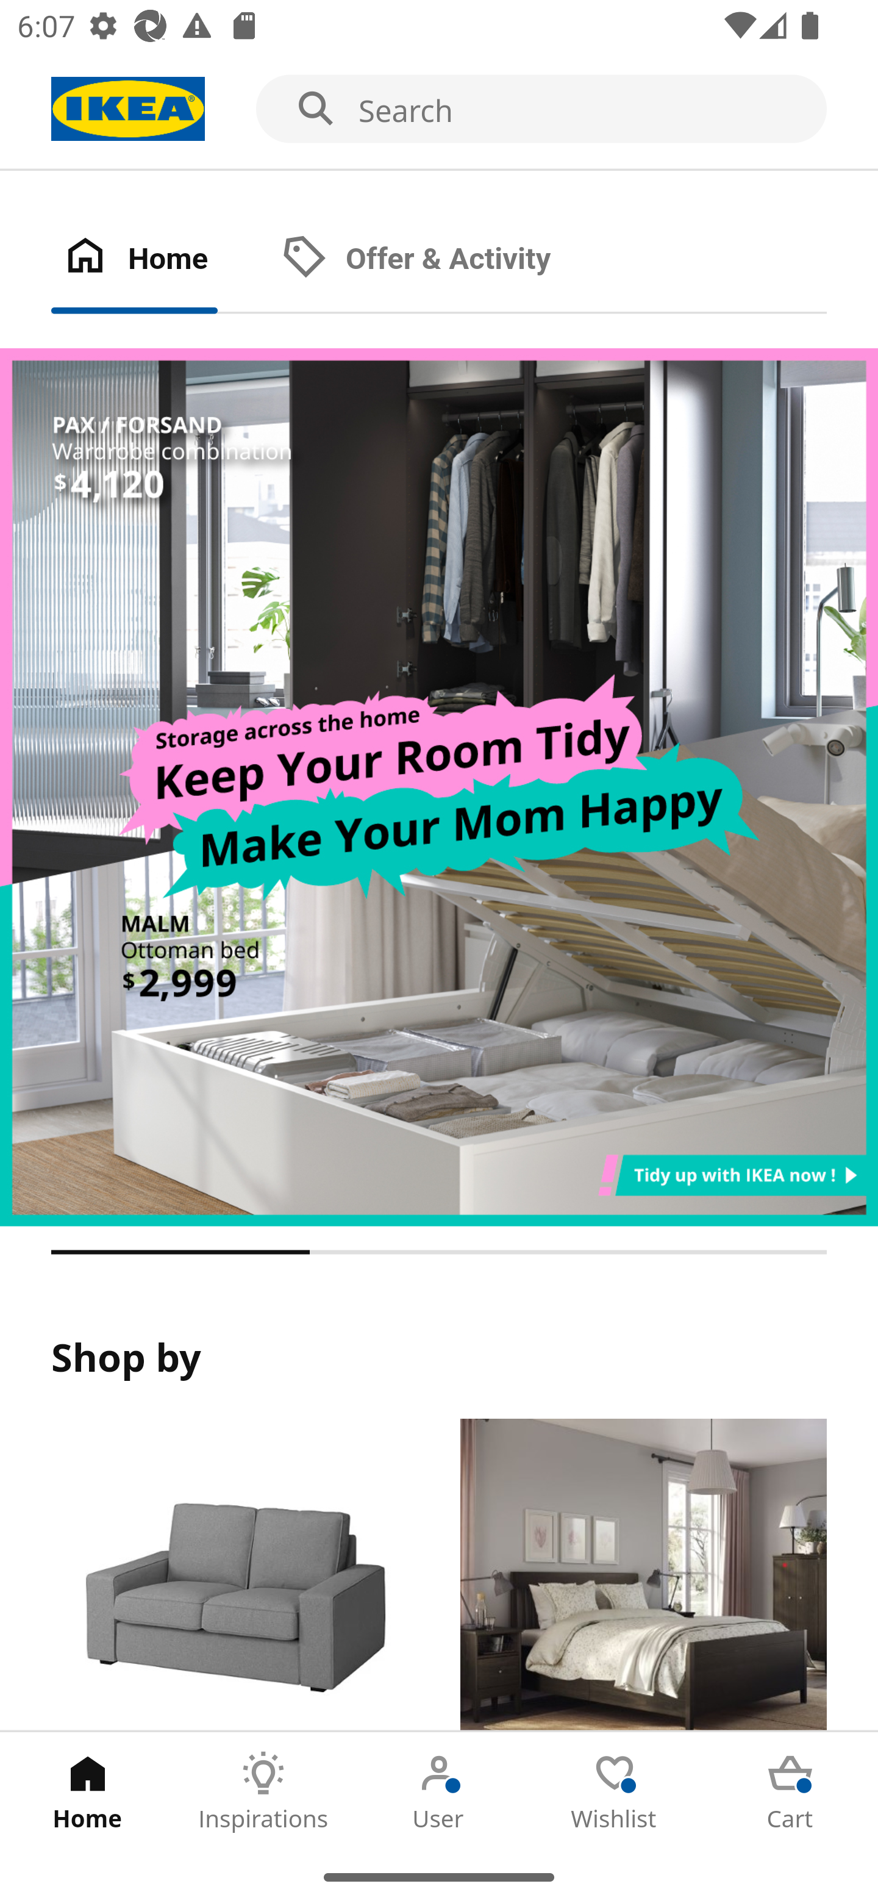  What do you see at coordinates (88, 1791) in the screenshot?
I see `Home
Tab 1 of 5` at bounding box center [88, 1791].